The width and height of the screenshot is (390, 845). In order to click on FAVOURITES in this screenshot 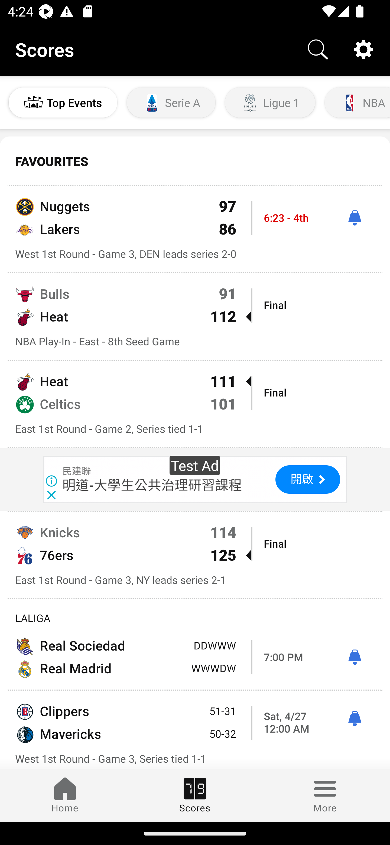, I will do `click(195, 161)`.